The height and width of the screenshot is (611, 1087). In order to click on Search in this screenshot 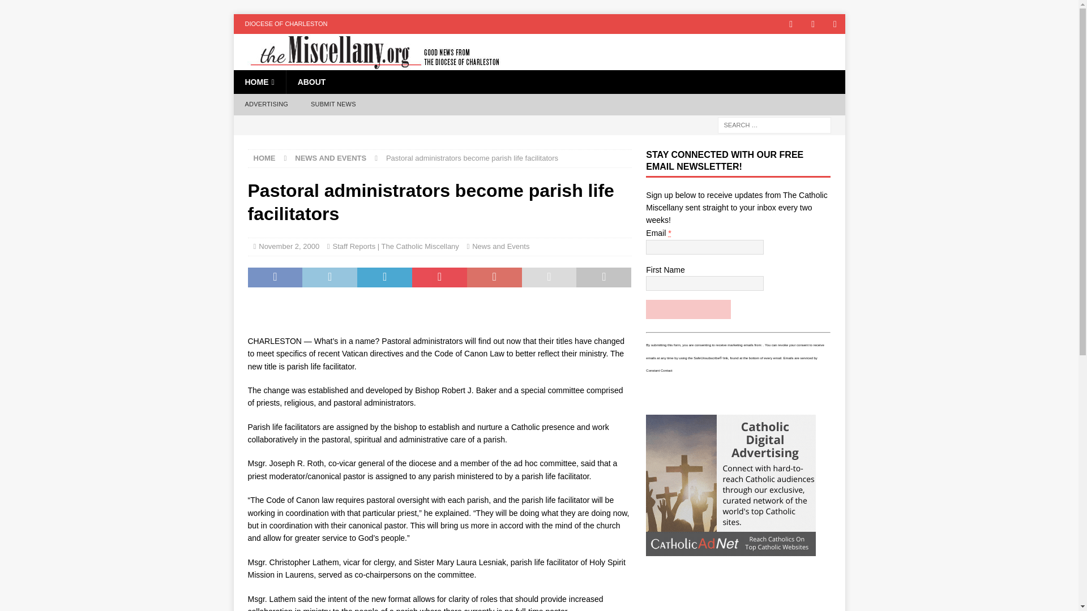, I will do `click(42, 9)`.